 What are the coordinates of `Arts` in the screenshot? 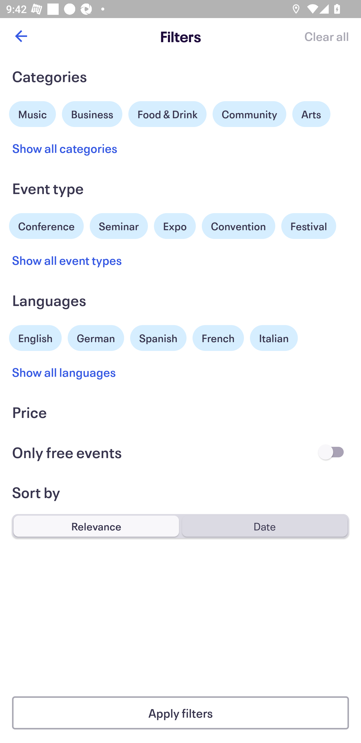 It's located at (311, 114).